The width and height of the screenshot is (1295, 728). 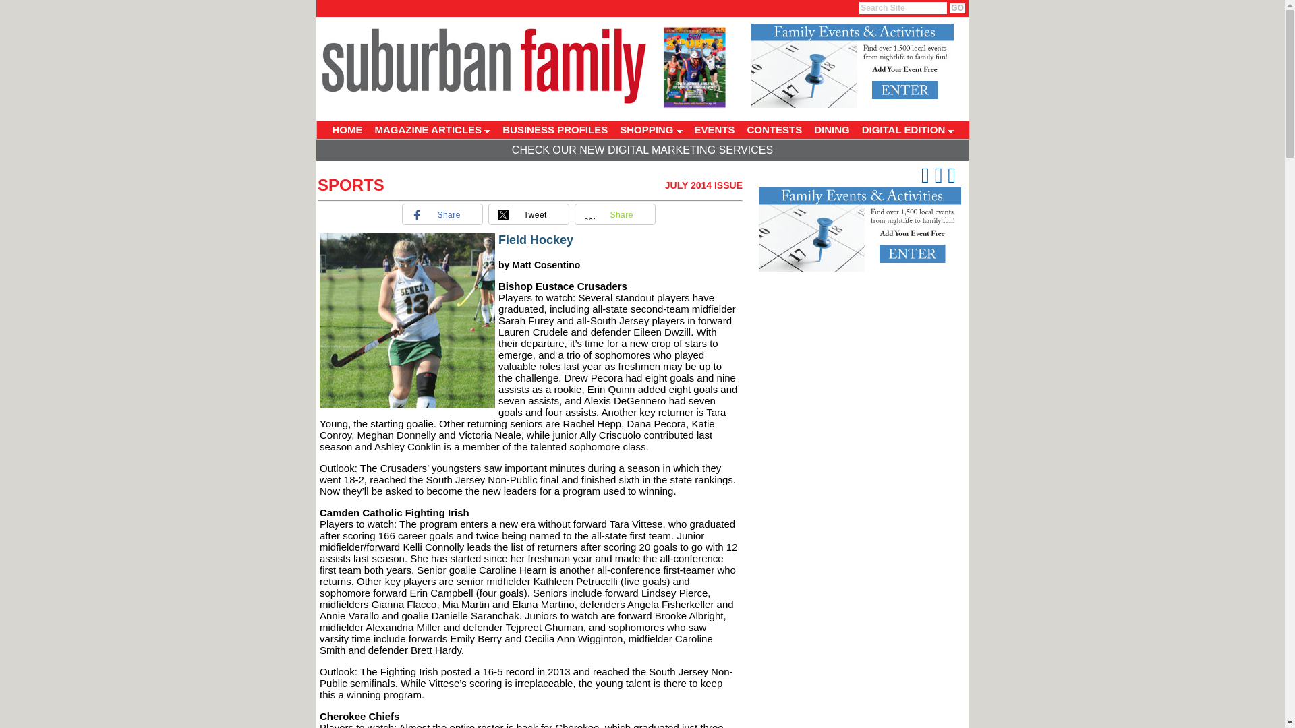 I want to click on CHECK OUR NEW DIGITAL MARKETING SERVICES, so click(x=642, y=150).